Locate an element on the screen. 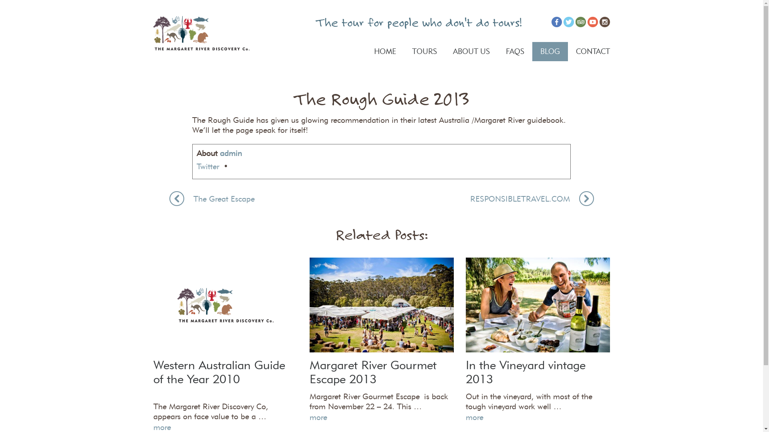 The height and width of the screenshot is (432, 769). RESPONSIBLETRAVEL.COM is located at coordinates (532, 198).